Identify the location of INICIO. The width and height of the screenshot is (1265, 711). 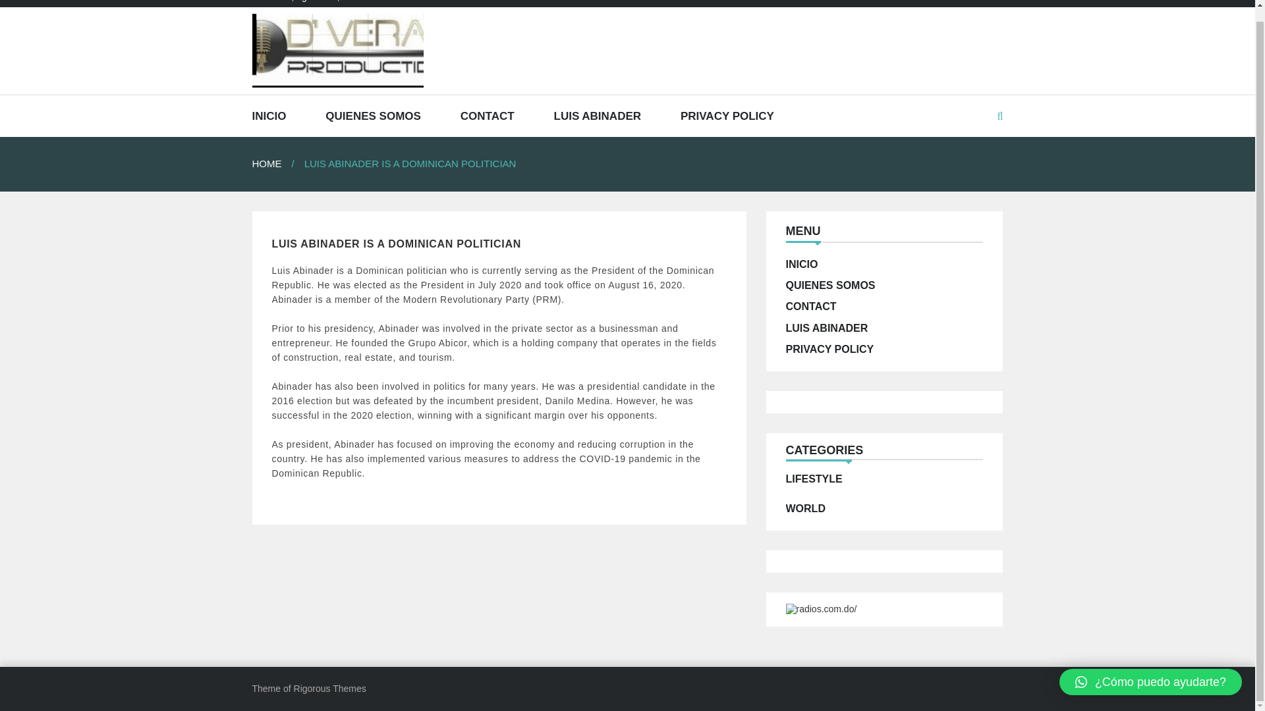
(801, 265).